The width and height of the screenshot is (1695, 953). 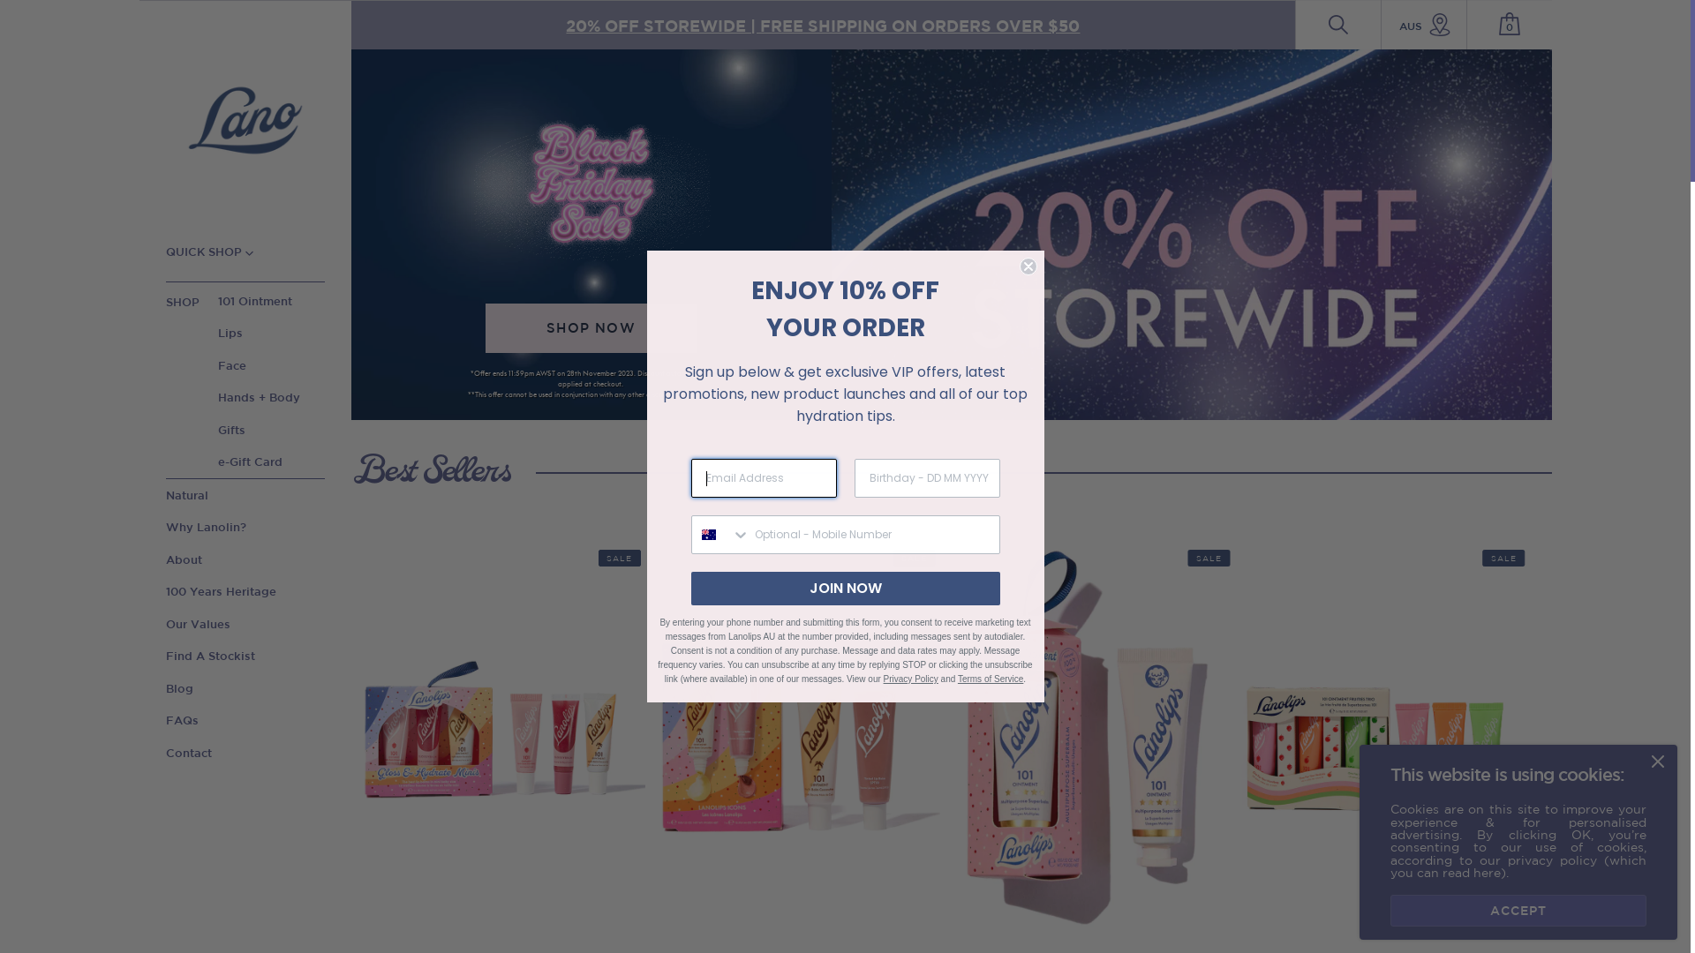 What do you see at coordinates (591, 328) in the screenshot?
I see `SHOP NOW` at bounding box center [591, 328].